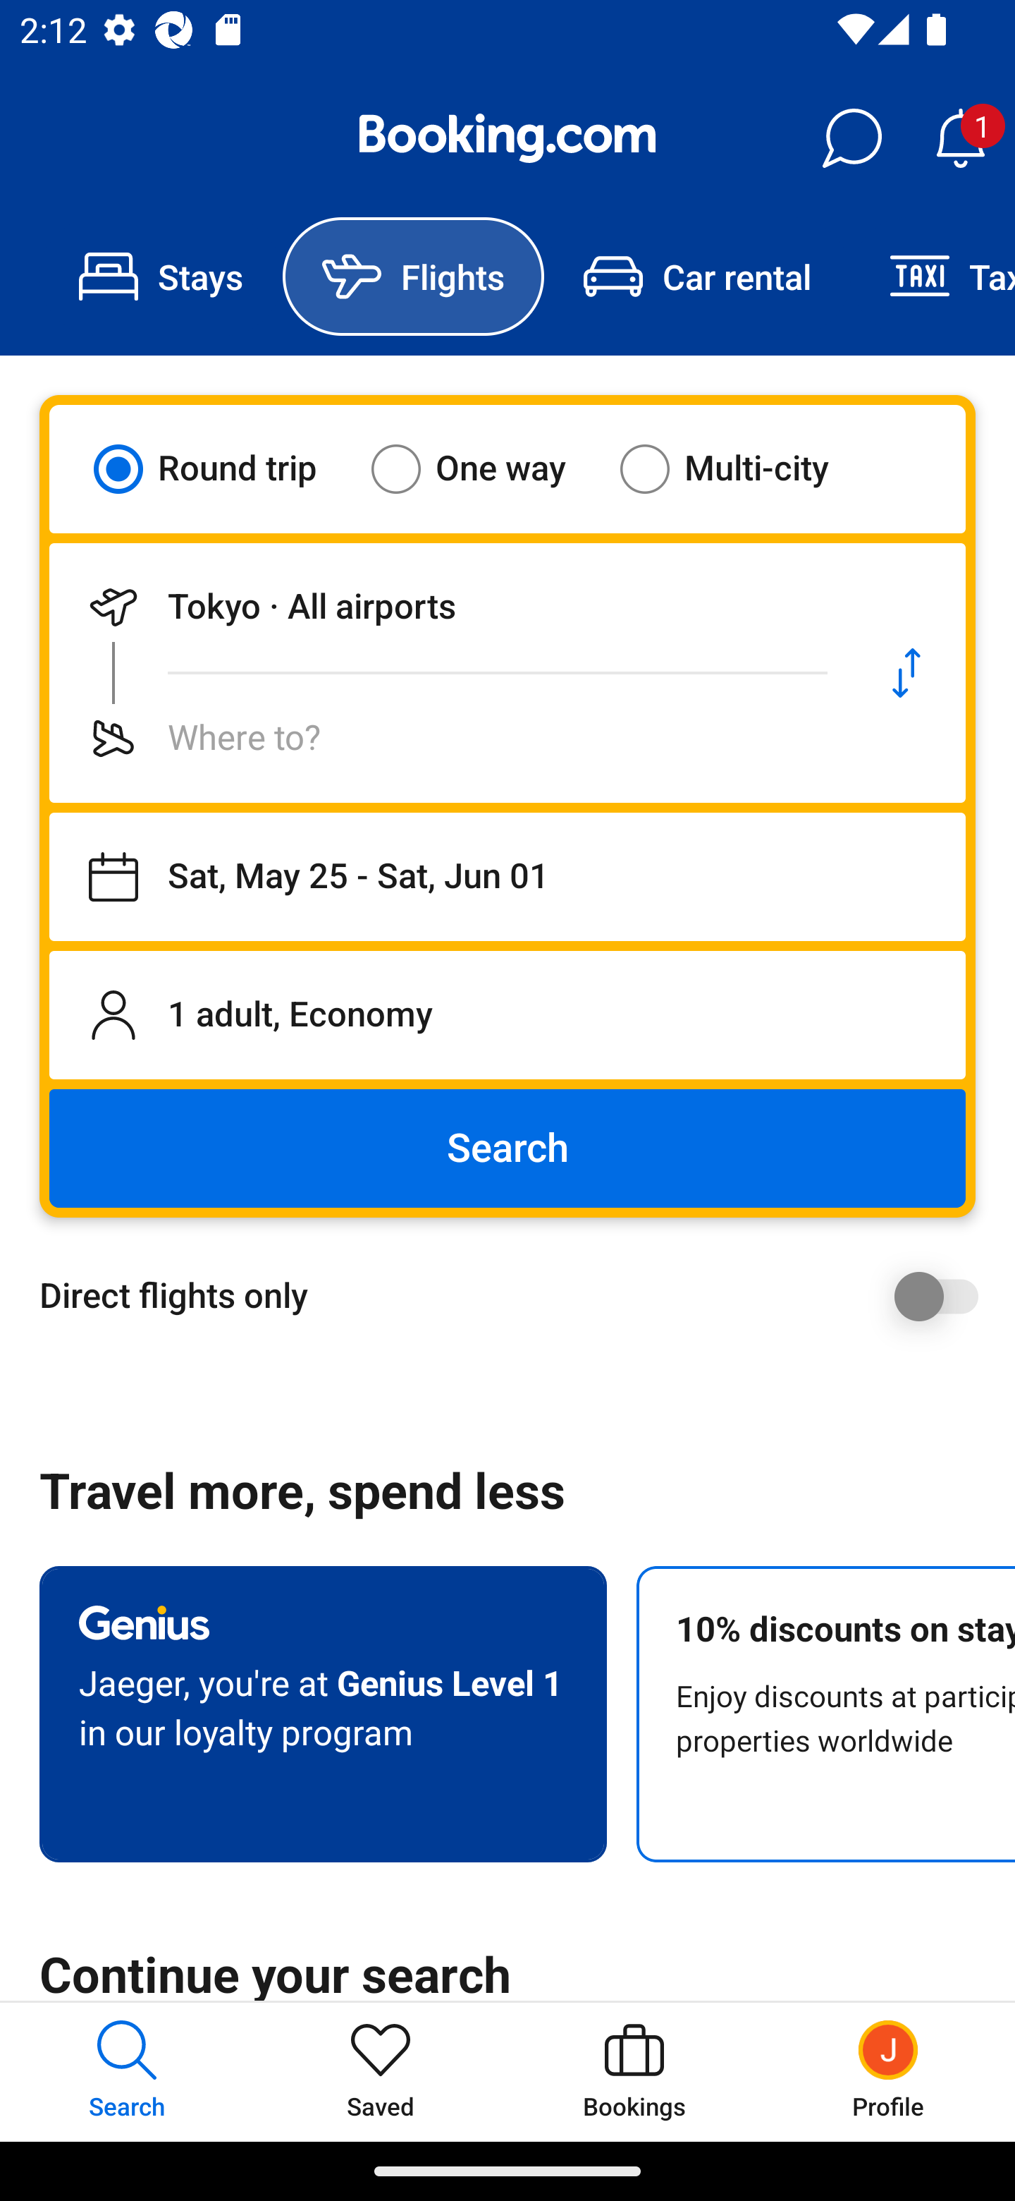 Image resolution: width=1015 pixels, height=2201 pixels. Describe the element at coordinates (381, 2071) in the screenshot. I see `Saved` at that location.